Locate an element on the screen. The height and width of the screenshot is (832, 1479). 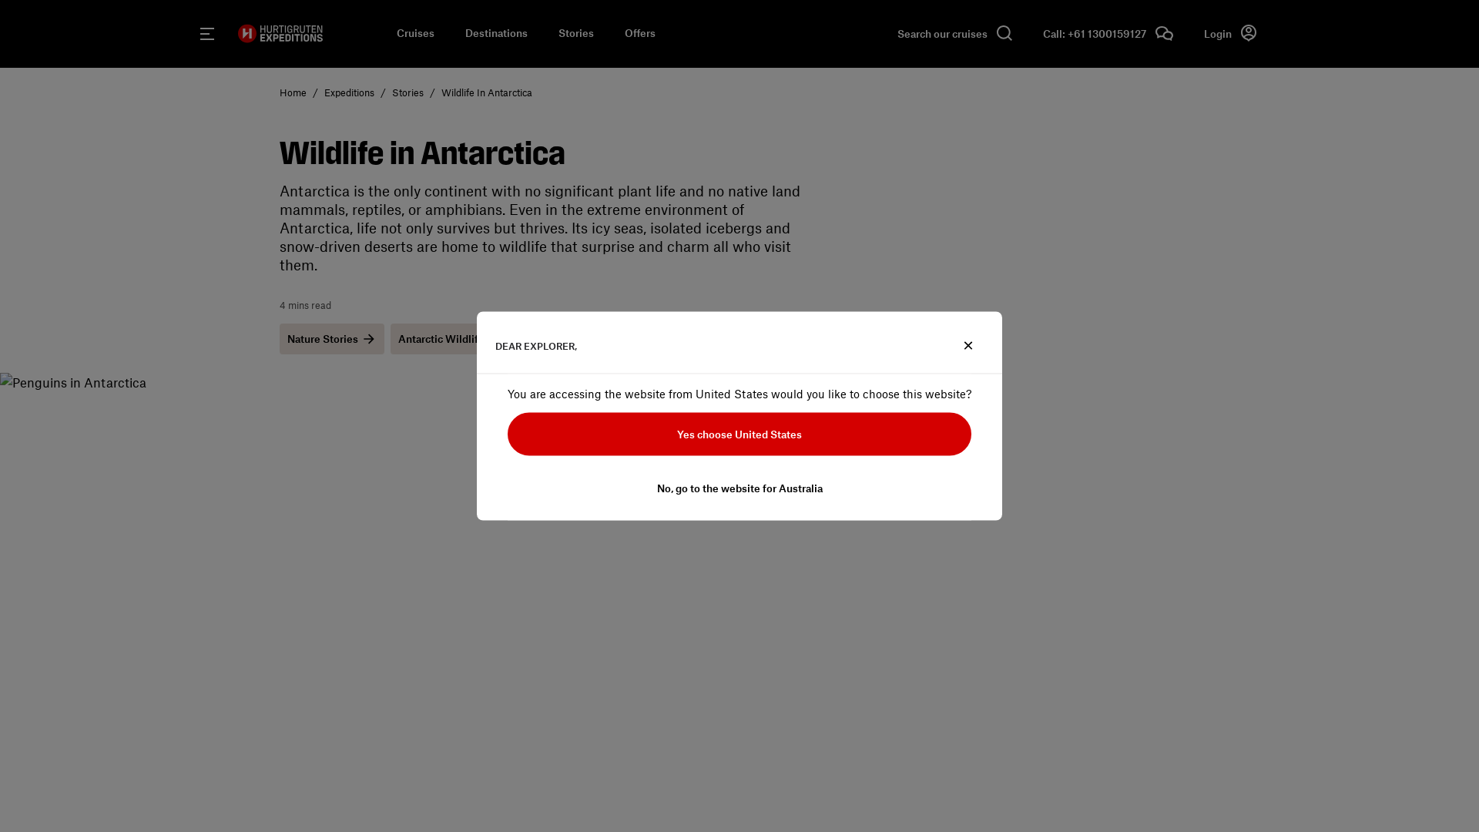
Yes choose United States is located at coordinates (739, 434).